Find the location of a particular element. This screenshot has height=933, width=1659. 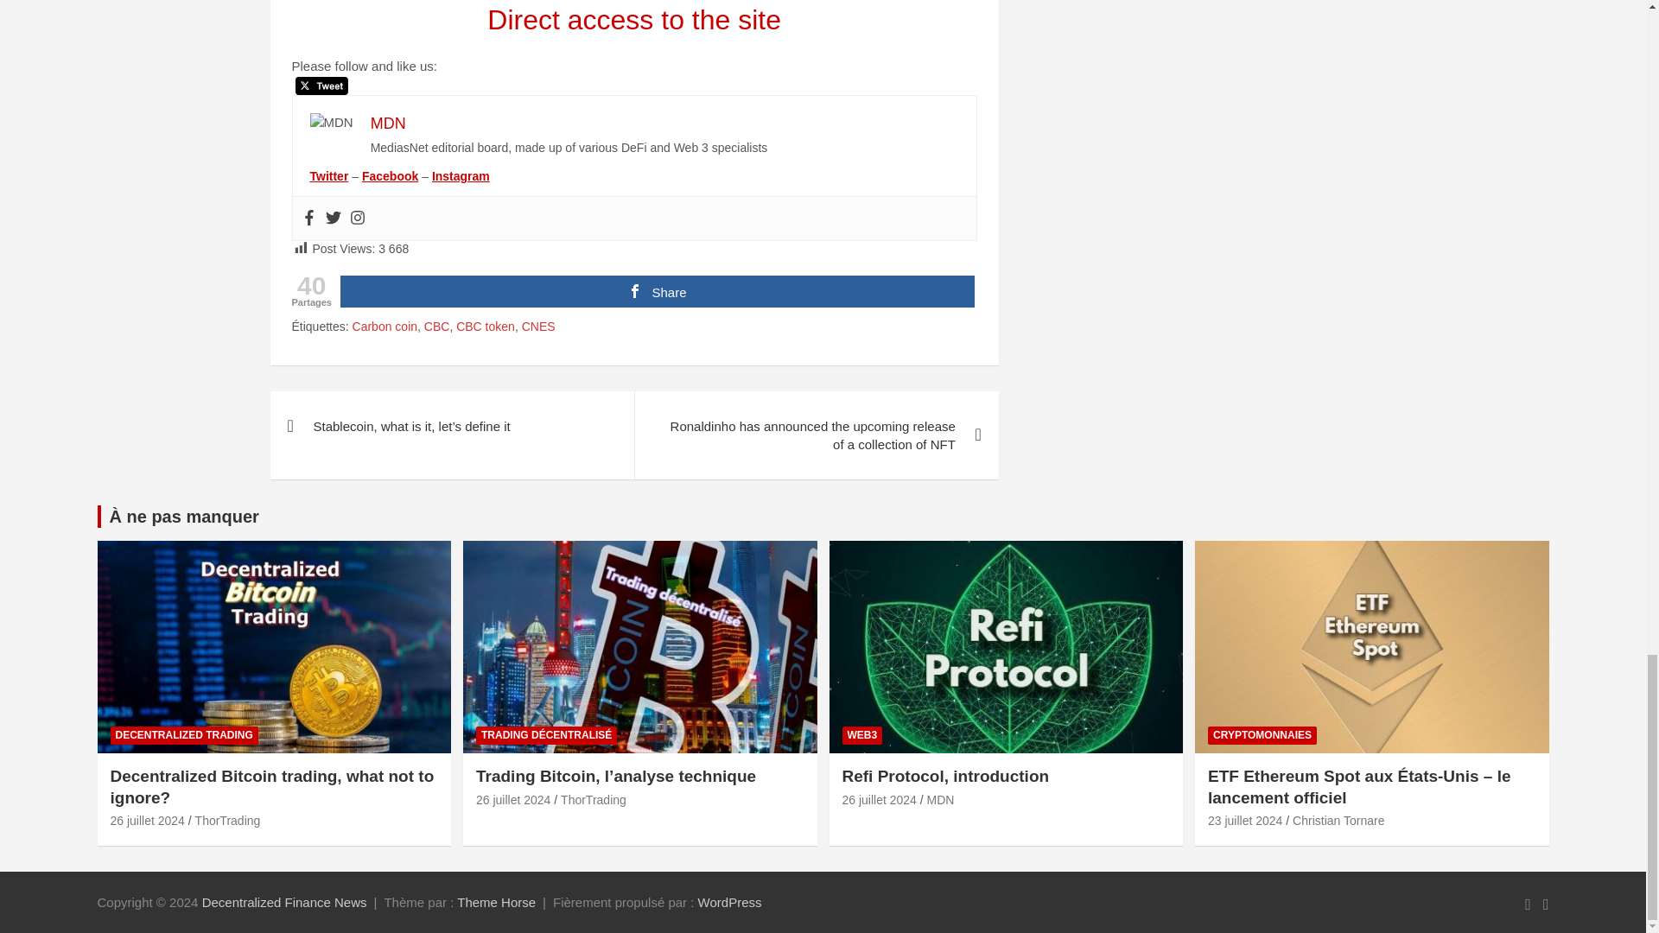

Decentralized Finance News is located at coordinates (284, 902).